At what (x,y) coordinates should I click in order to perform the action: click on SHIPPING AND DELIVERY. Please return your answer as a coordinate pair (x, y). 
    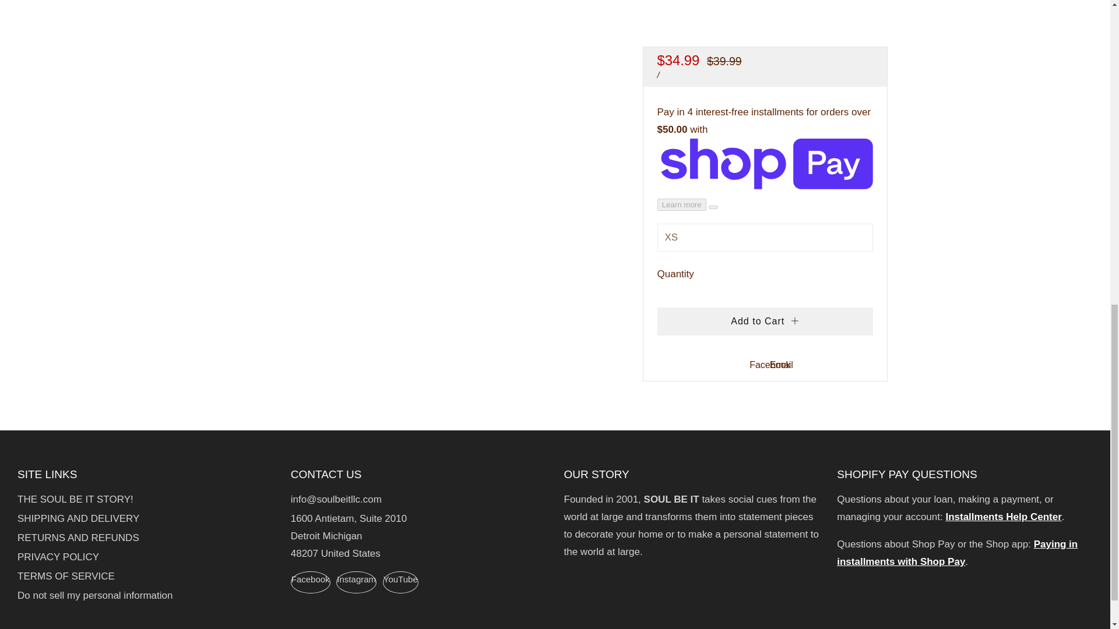
    Looking at the image, I should click on (78, 518).